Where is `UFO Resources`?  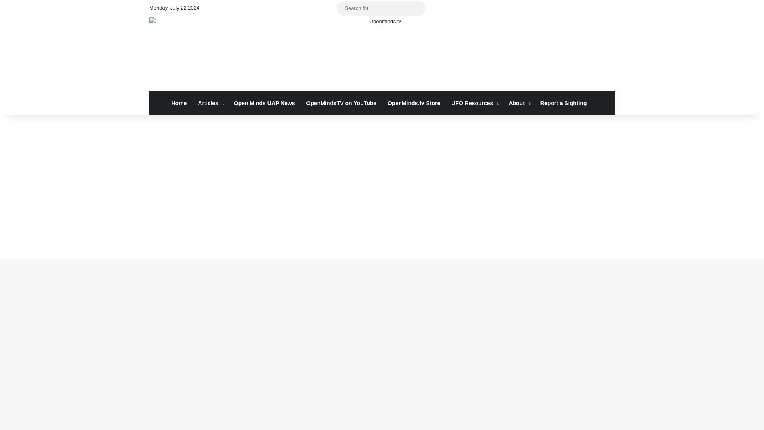
UFO Resources is located at coordinates (474, 103).